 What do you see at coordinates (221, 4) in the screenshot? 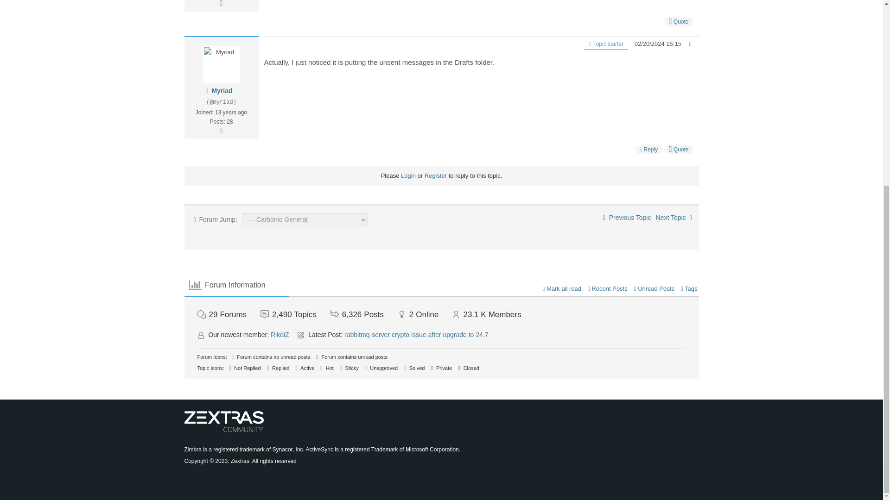
I see `More` at bounding box center [221, 4].